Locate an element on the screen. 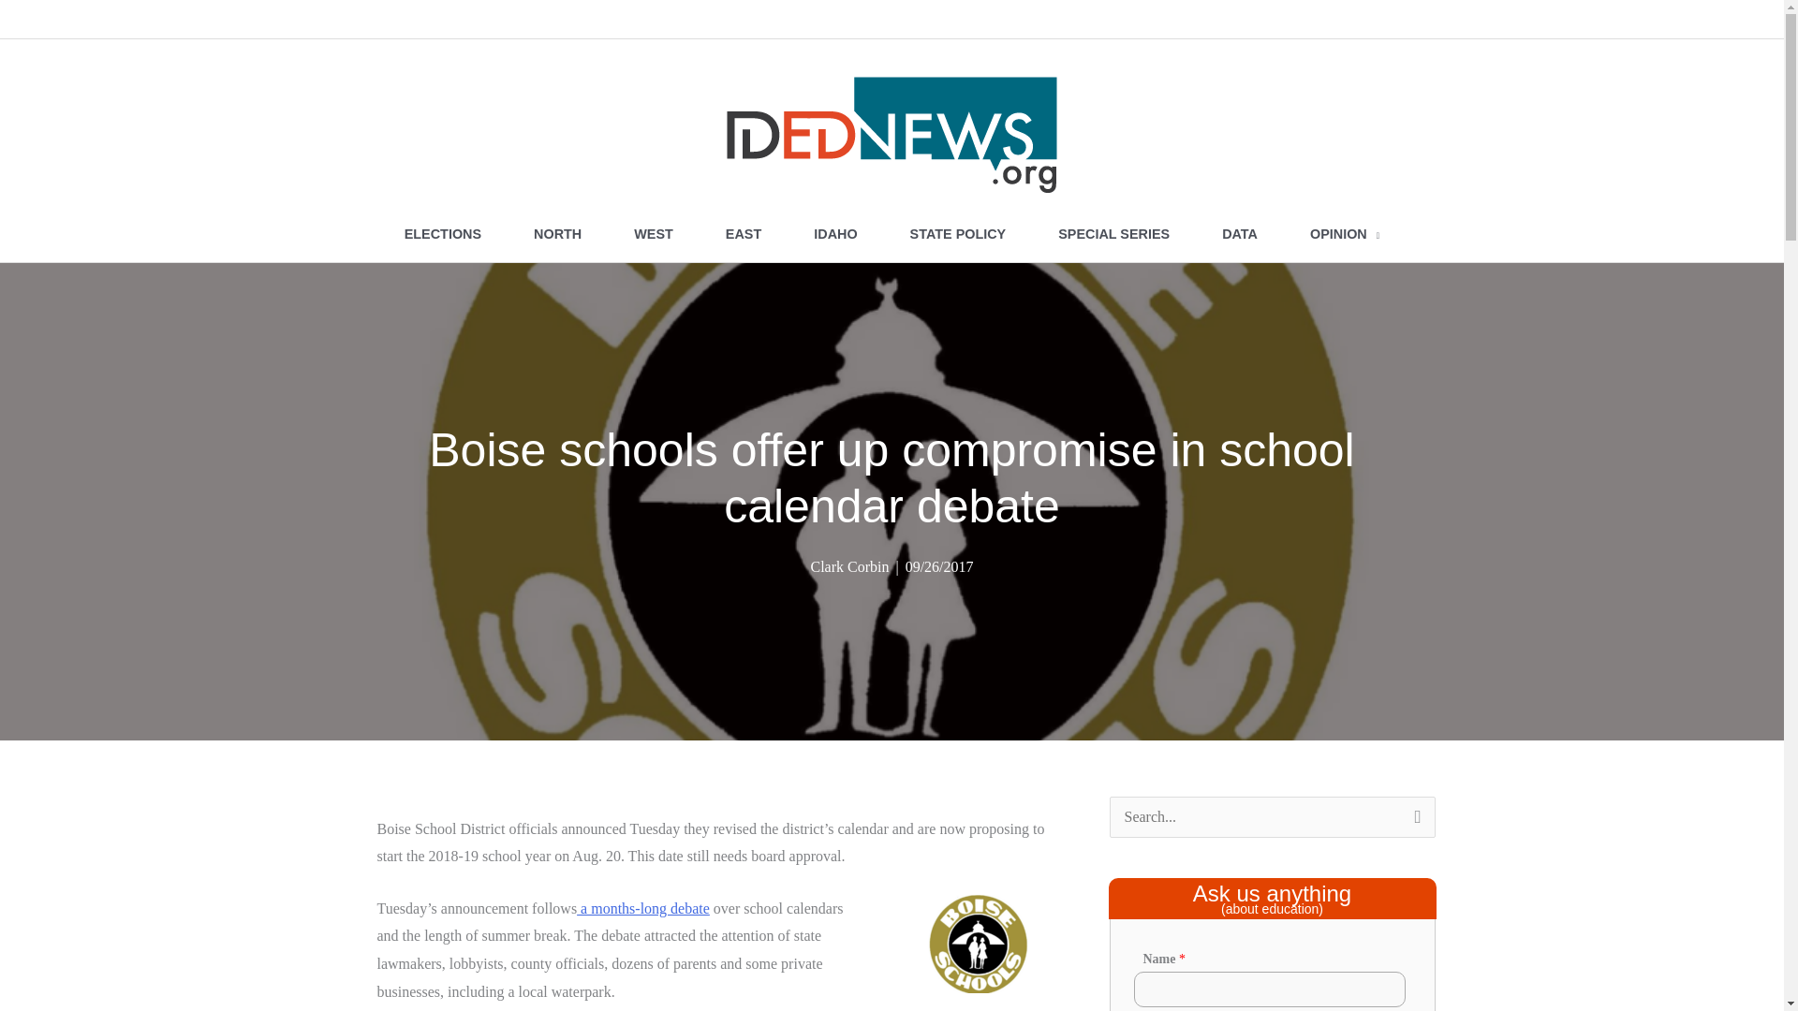 The width and height of the screenshot is (1798, 1011). SPECIAL SERIES is located at coordinates (1113, 234).